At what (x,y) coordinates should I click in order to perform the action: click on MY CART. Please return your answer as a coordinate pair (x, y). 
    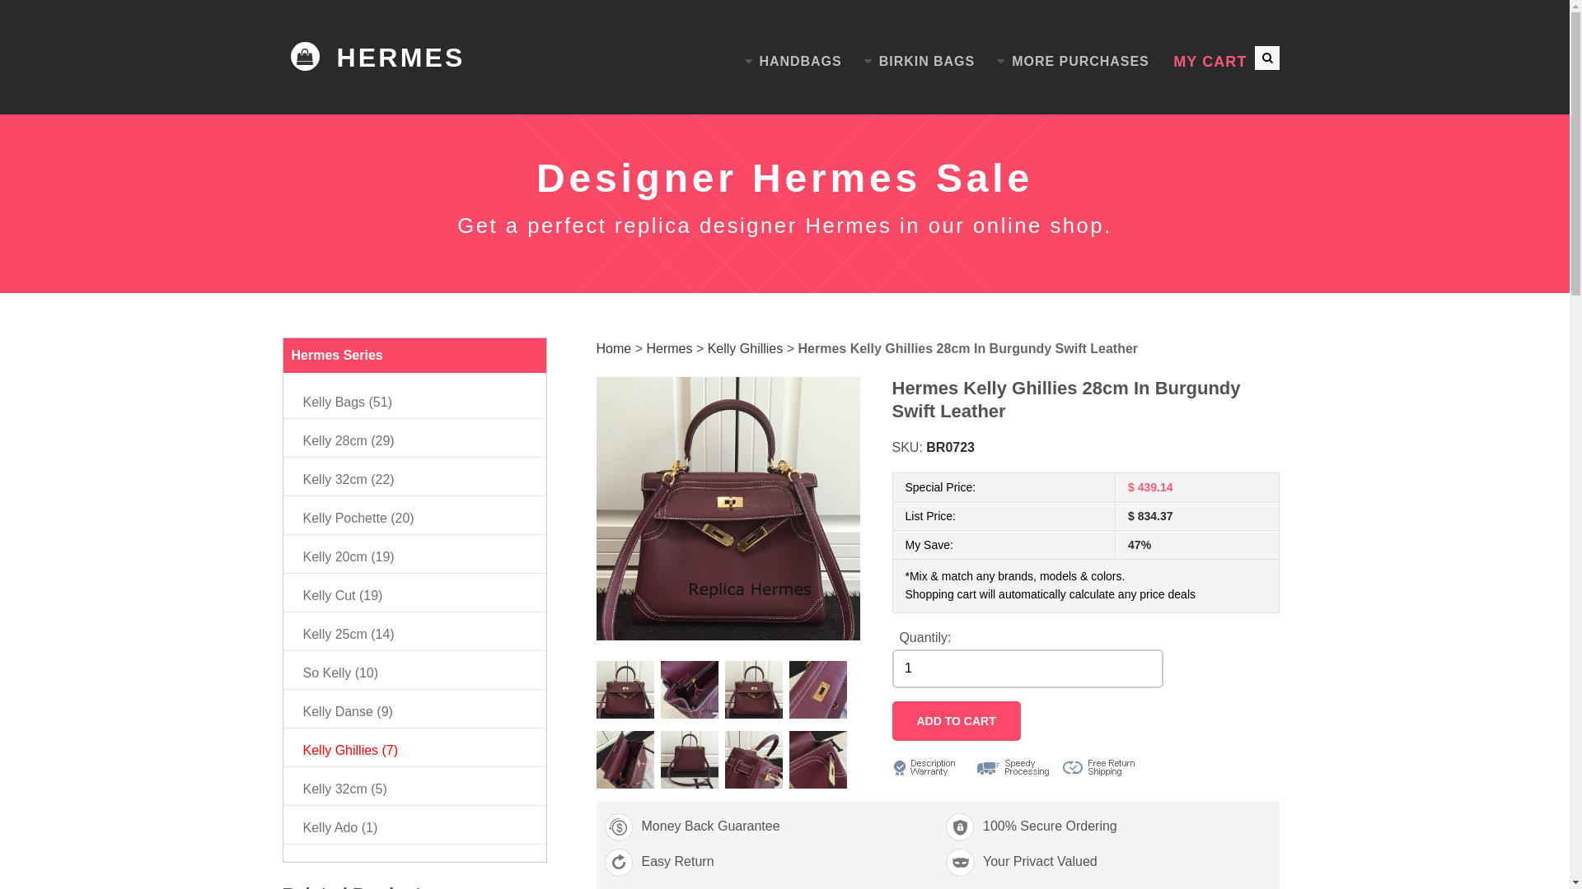
    Looking at the image, I should click on (1210, 63).